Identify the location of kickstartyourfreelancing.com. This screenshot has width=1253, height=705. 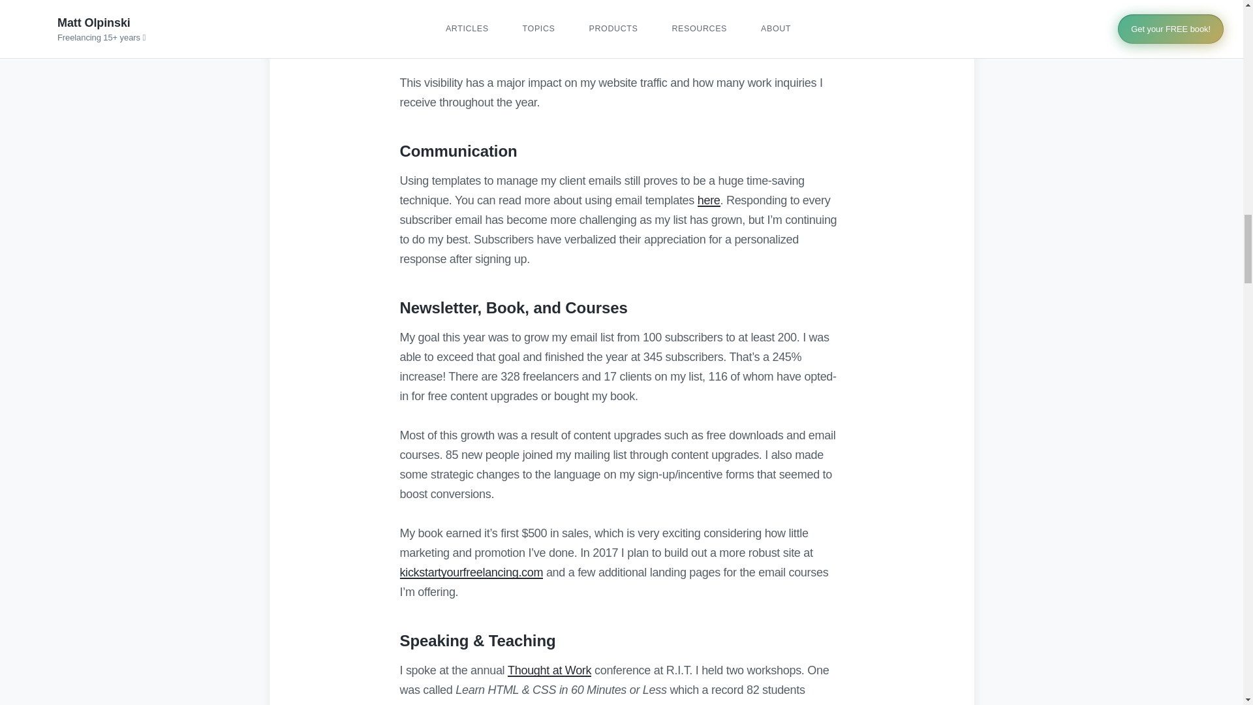
(471, 572).